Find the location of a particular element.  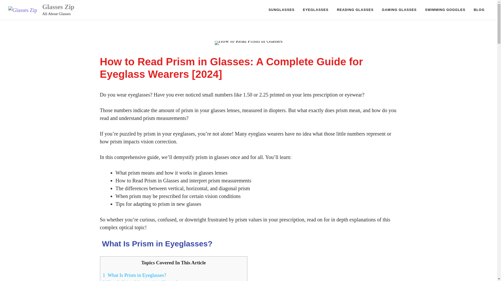

1  What Is Prism in Eyeglasses? is located at coordinates (134, 275).